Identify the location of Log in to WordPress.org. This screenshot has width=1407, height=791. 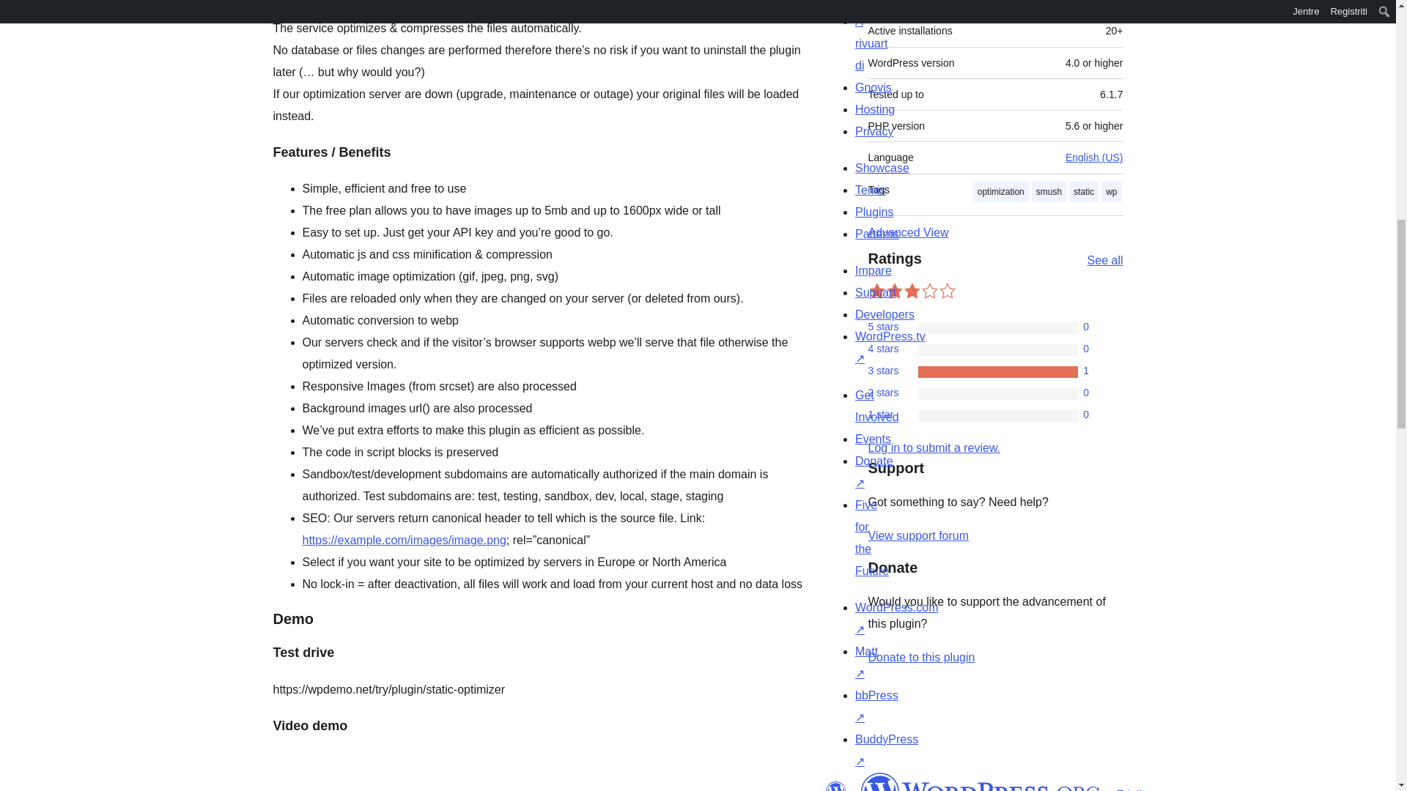
(934, 447).